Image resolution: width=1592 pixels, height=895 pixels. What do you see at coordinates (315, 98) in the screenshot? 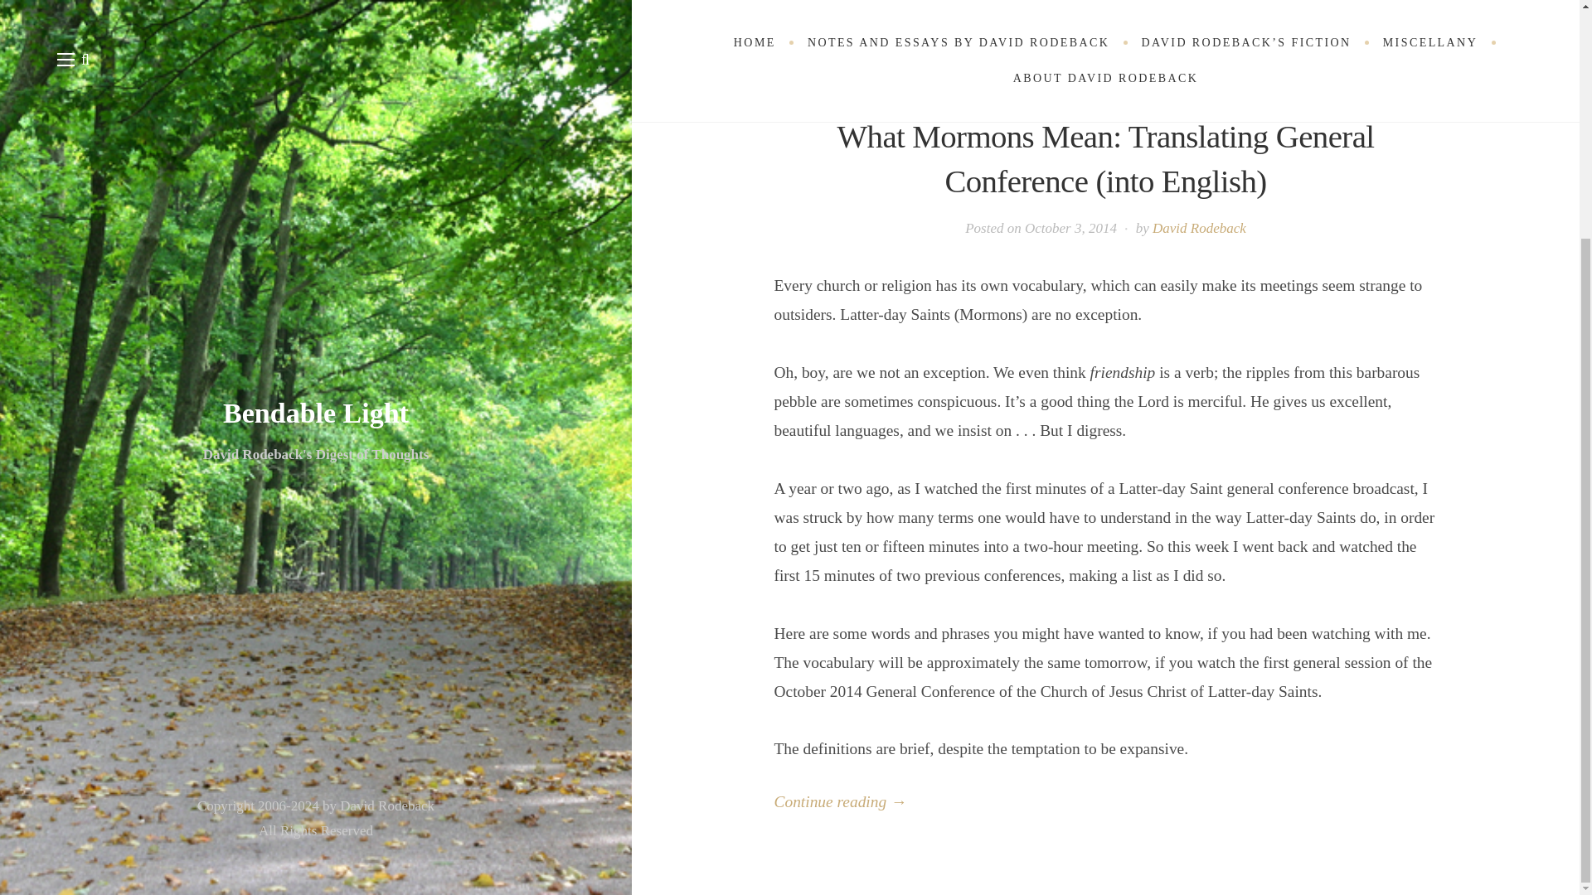
I see `Bendable Light` at bounding box center [315, 98].